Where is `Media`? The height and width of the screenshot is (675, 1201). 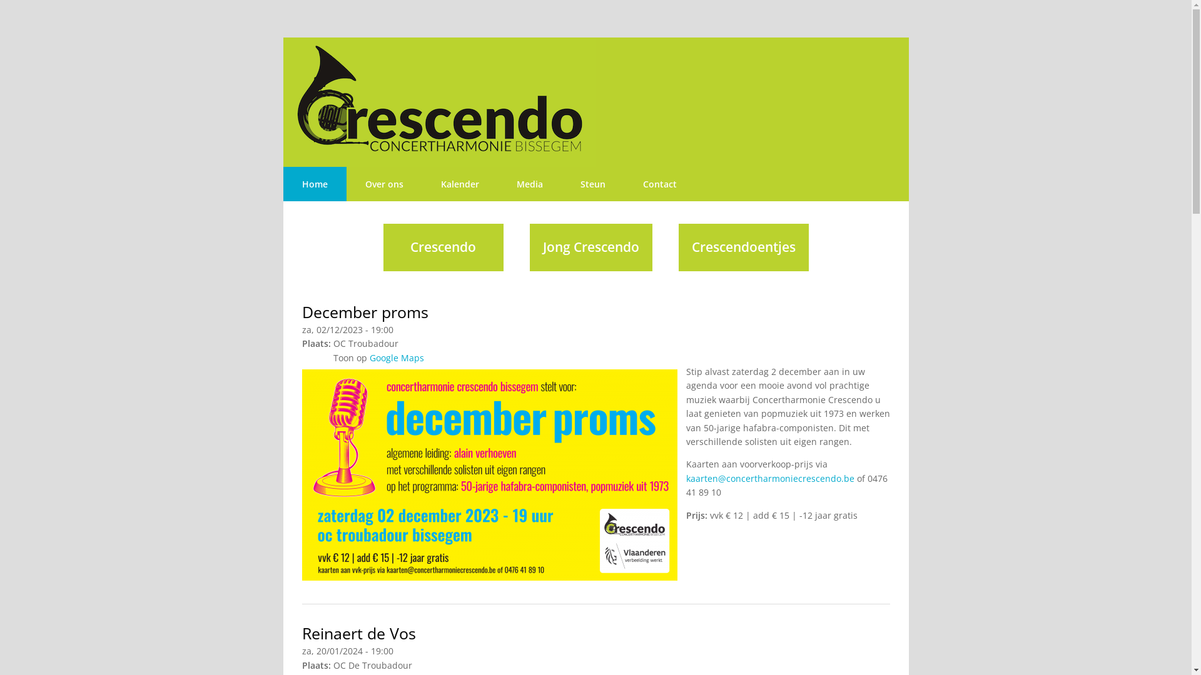 Media is located at coordinates (530, 184).